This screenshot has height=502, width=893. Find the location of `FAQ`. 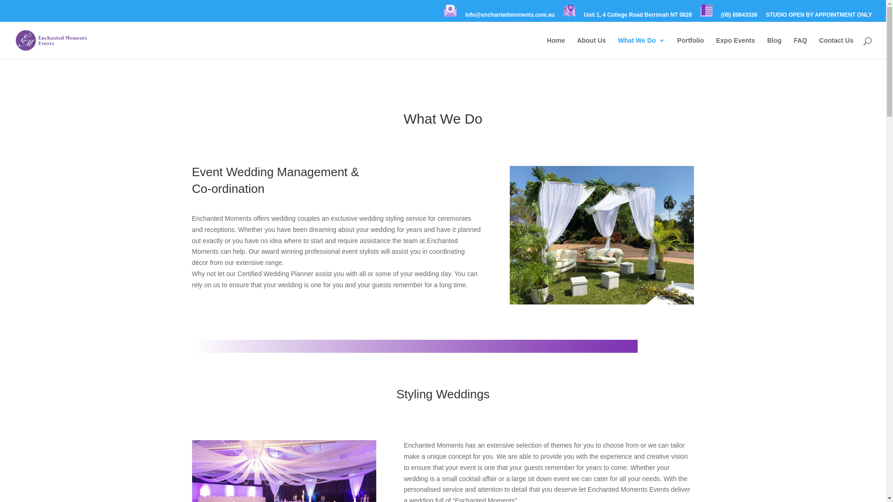

FAQ is located at coordinates (800, 48).